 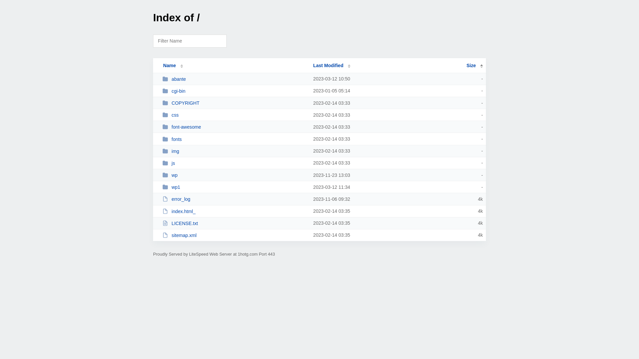 What do you see at coordinates (235, 91) in the screenshot?
I see `cgi-bin` at bounding box center [235, 91].